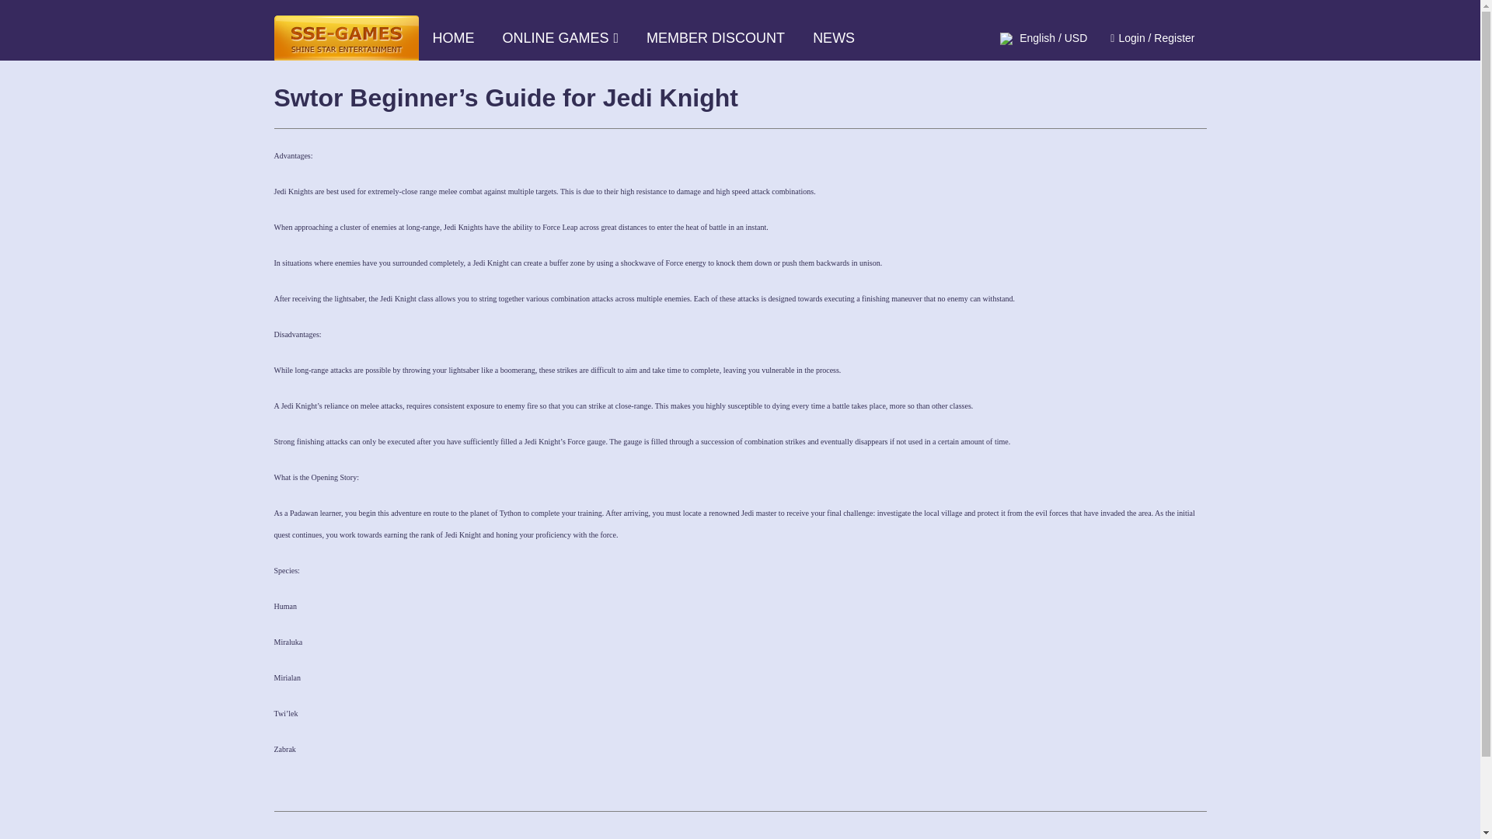 This screenshot has height=839, width=1492. I want to click on MEMBER DISCOUNT, so click(715, 37).